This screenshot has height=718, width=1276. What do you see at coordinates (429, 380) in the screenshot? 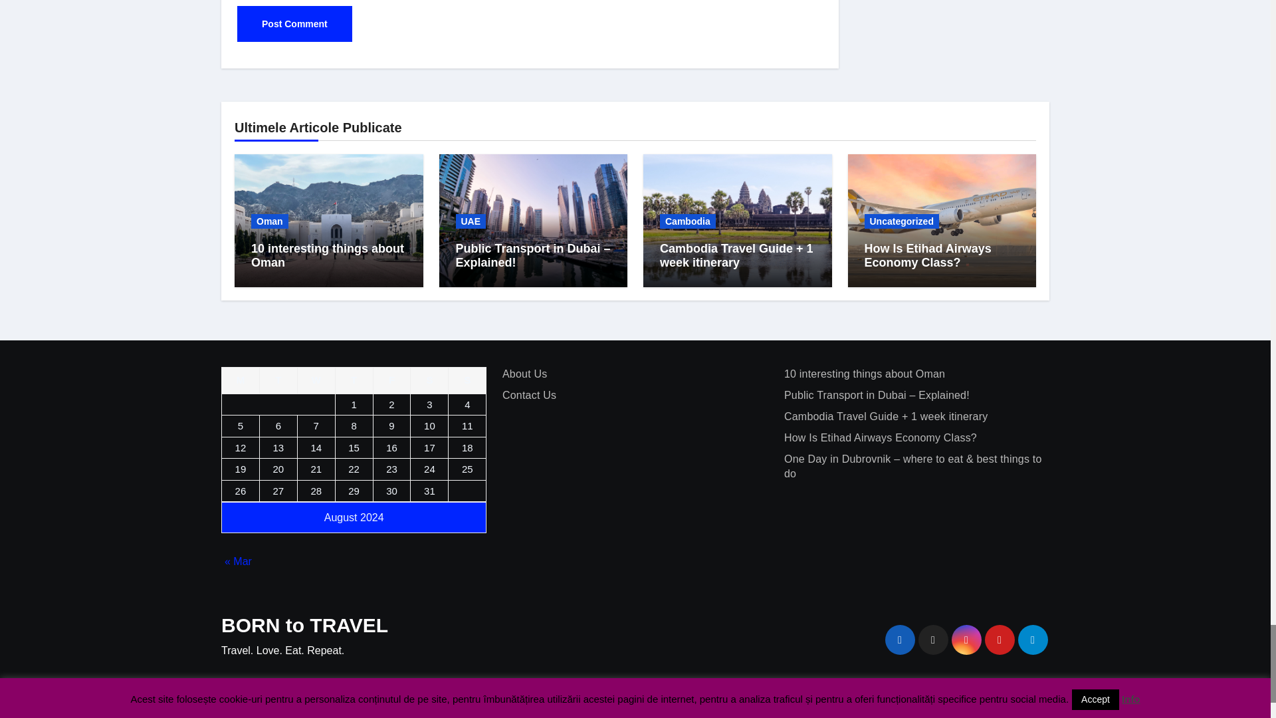
I see `Saturday` at bounding box center [429, 380].